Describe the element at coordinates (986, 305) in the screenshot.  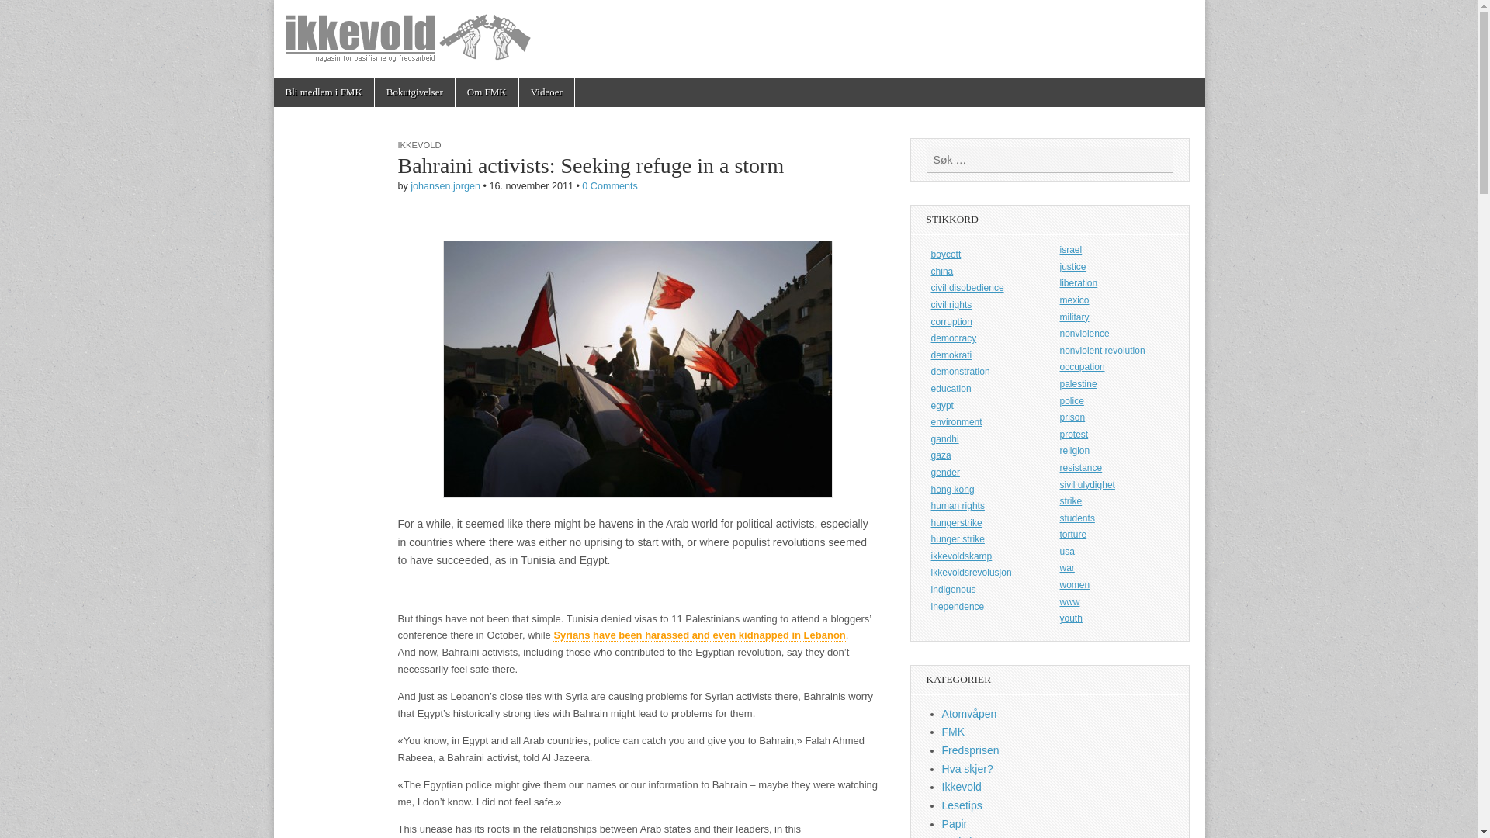
I see `civil rights` at that location.